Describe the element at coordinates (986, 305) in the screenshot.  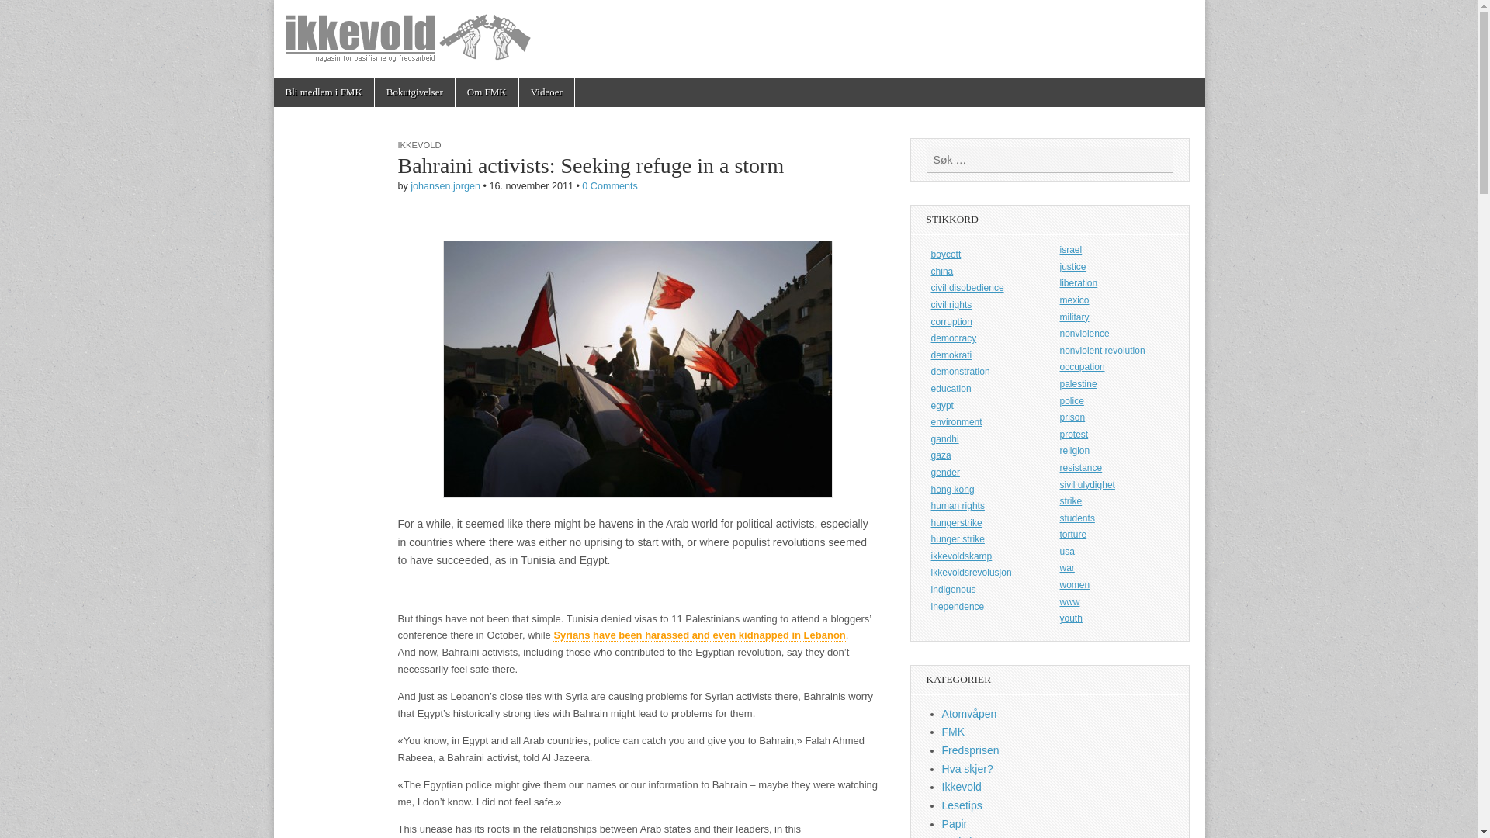
I see `civil rights` at that location.